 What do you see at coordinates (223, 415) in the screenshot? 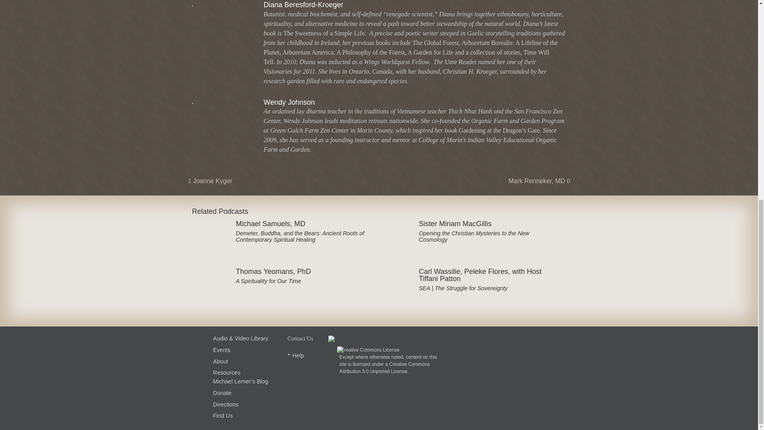
I see `Find Us` at bounding box center [223, 415].